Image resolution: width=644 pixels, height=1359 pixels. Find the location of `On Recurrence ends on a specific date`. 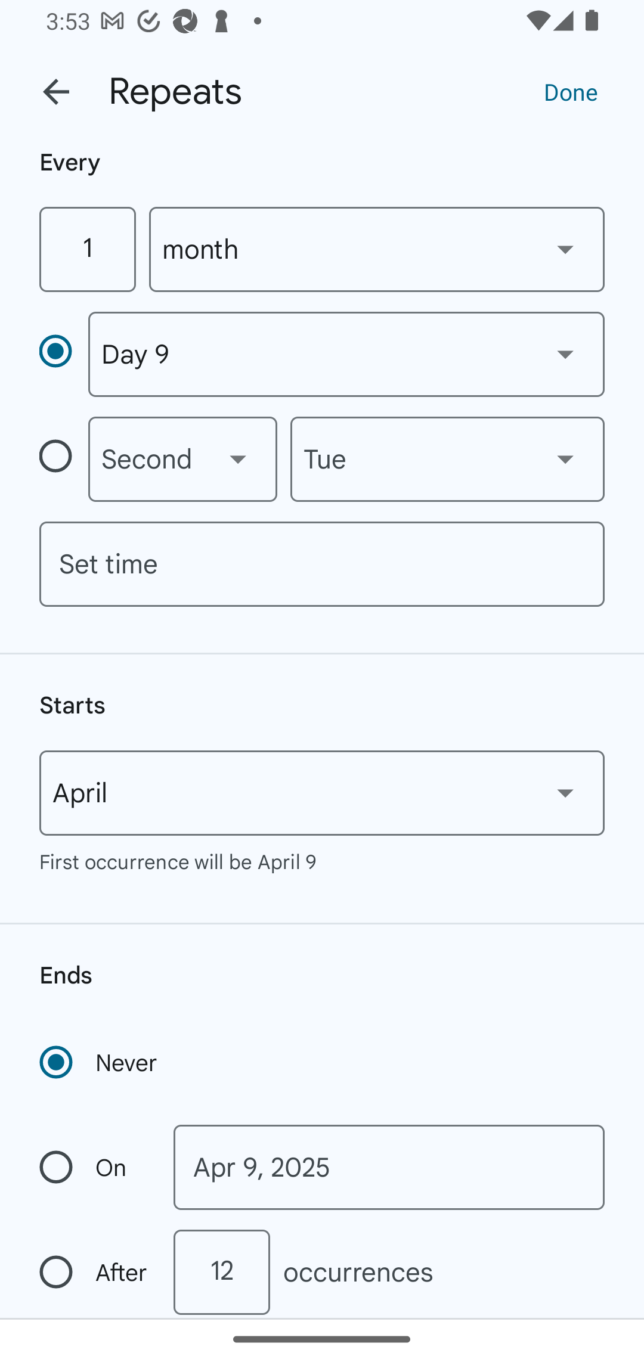

On Recurrence ends on a specific date is located at coordinates (94, 1167).